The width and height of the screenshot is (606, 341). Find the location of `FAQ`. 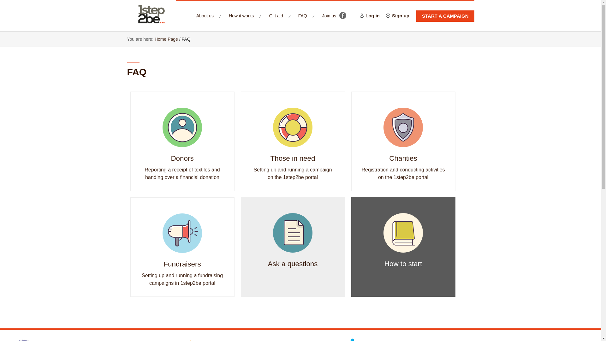

FAQ is located at coordinates (186, 39).